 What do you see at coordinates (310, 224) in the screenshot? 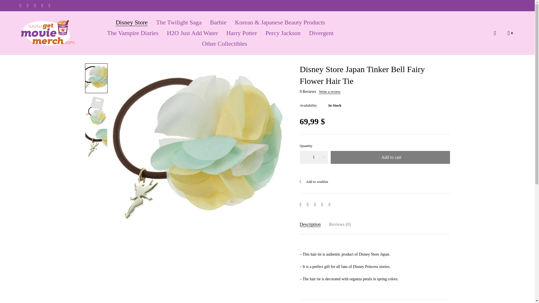
I see `Description` at bounding box center [310, 224].